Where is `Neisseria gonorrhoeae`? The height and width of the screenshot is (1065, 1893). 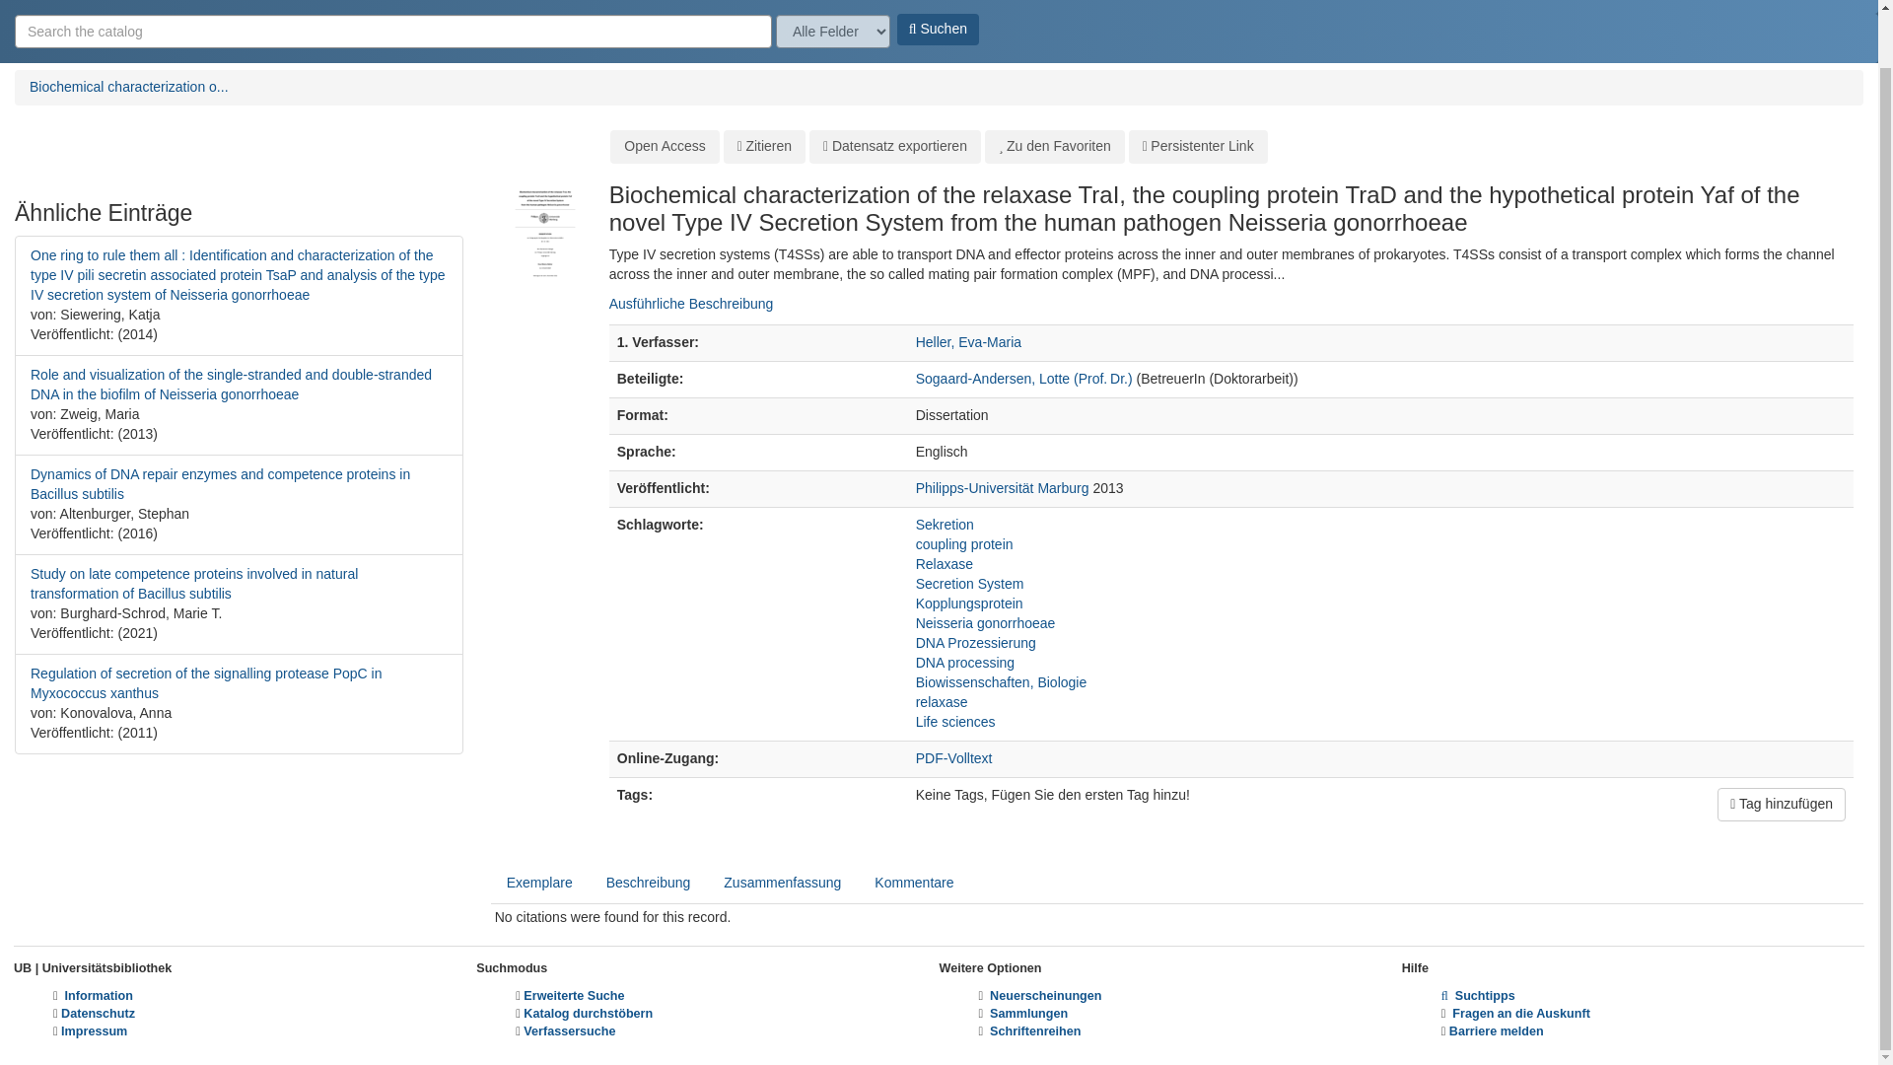 Neisseria gonorrhoeae is located at coordinates (986, 623).